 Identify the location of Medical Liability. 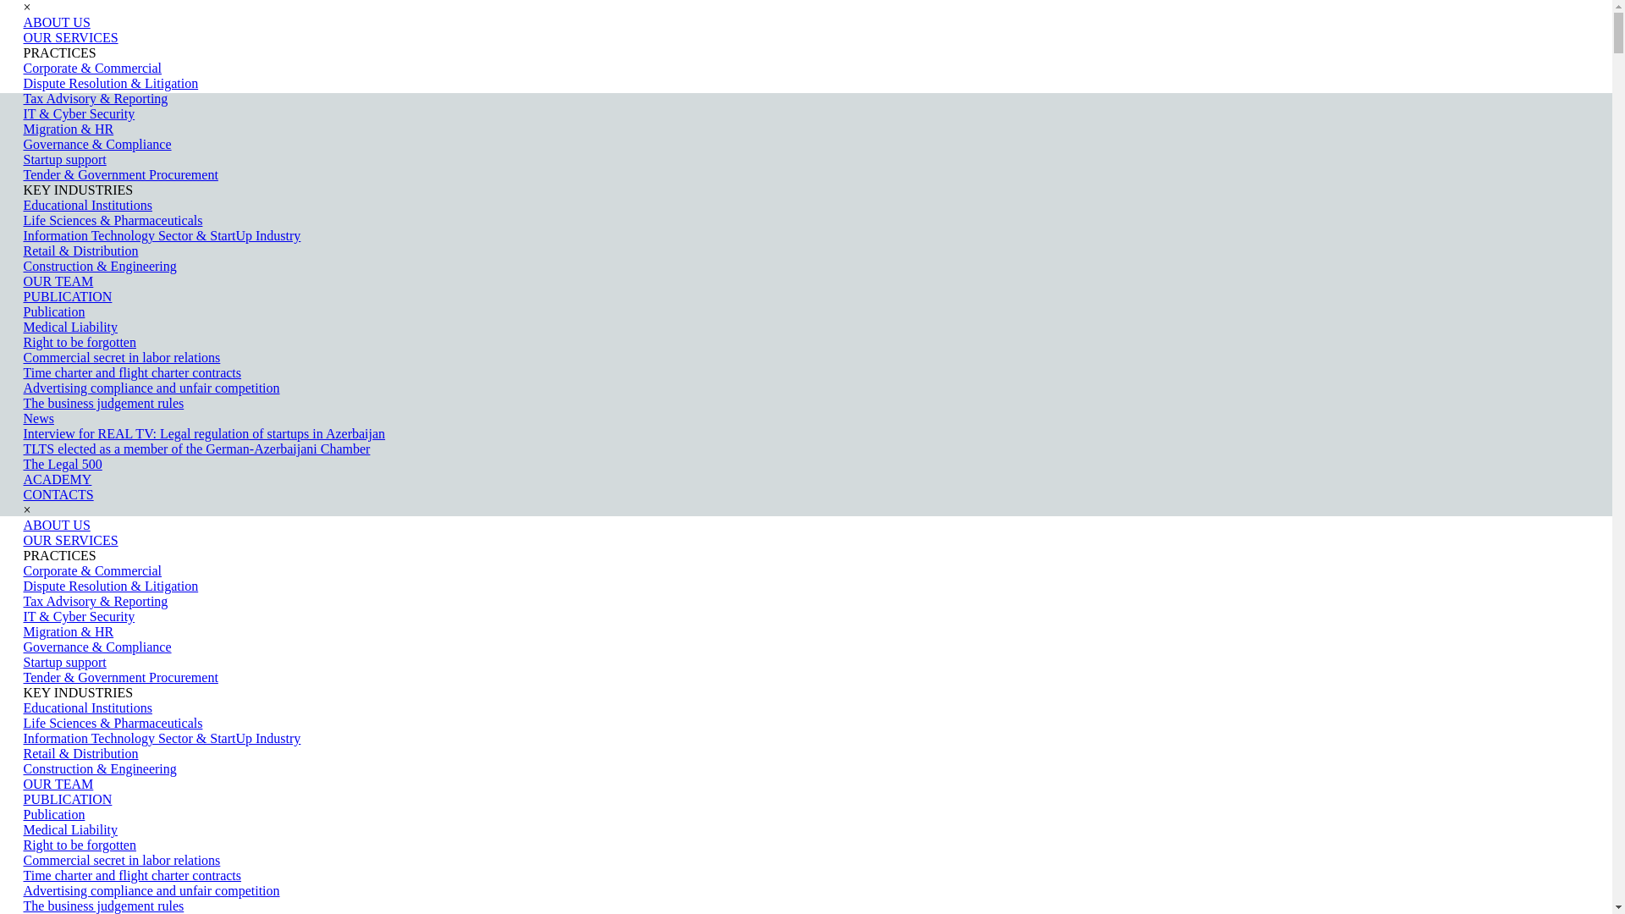
(71, 829).